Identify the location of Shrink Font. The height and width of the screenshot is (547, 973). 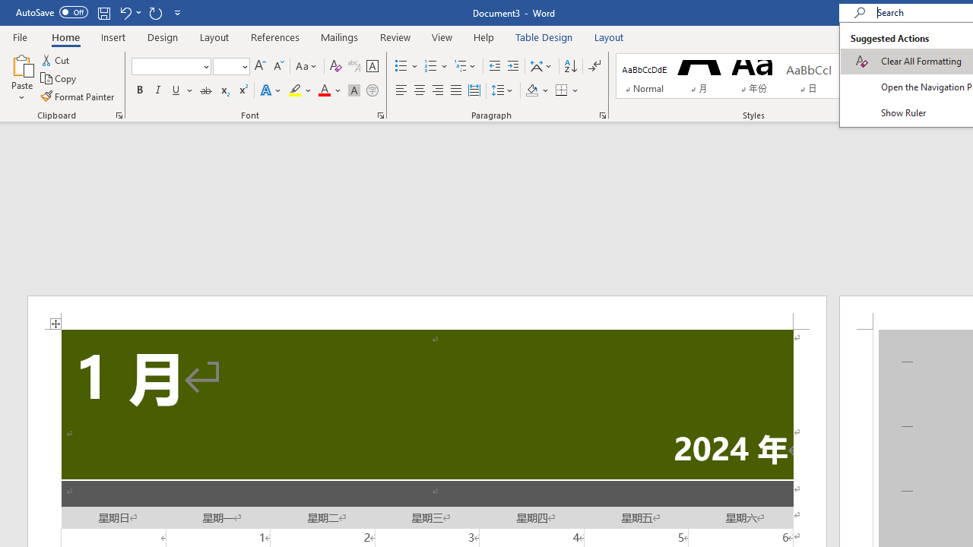
(278, 67).